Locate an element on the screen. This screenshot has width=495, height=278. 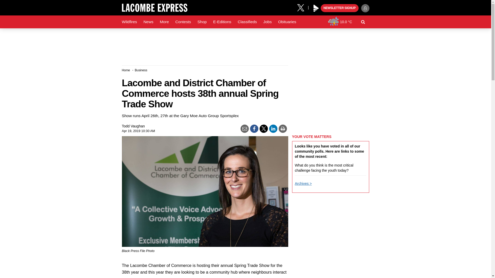
Black Press Media is located at coordinates (316, 8).